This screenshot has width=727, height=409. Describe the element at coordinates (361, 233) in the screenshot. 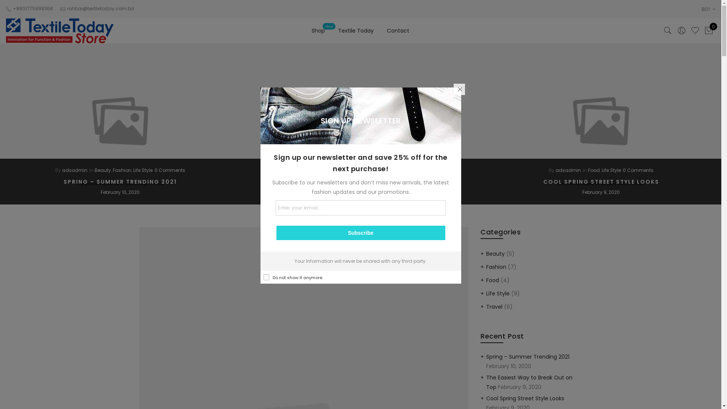

I see `Subscribe` at that location.